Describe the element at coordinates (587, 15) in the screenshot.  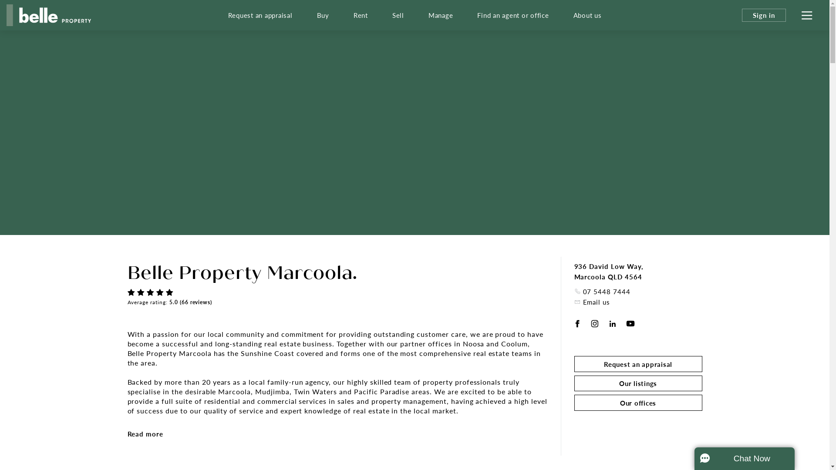
I see `About us` at that location.